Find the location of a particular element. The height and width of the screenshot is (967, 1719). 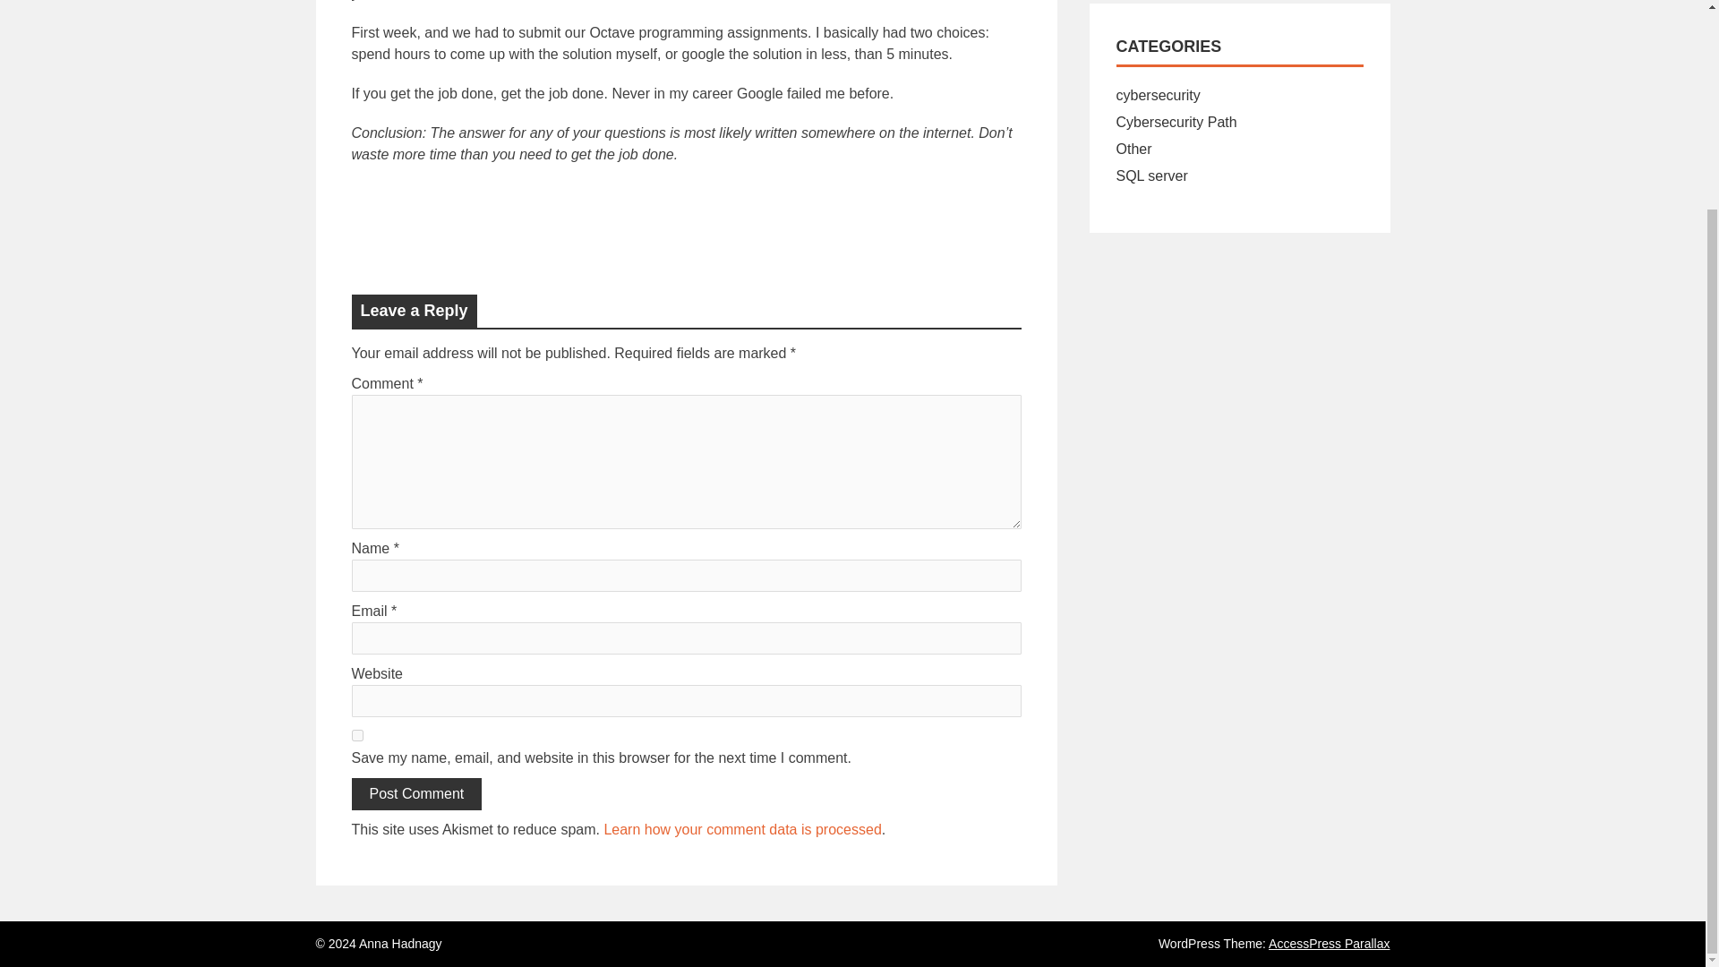

yes is located at coordinates (356, 736).